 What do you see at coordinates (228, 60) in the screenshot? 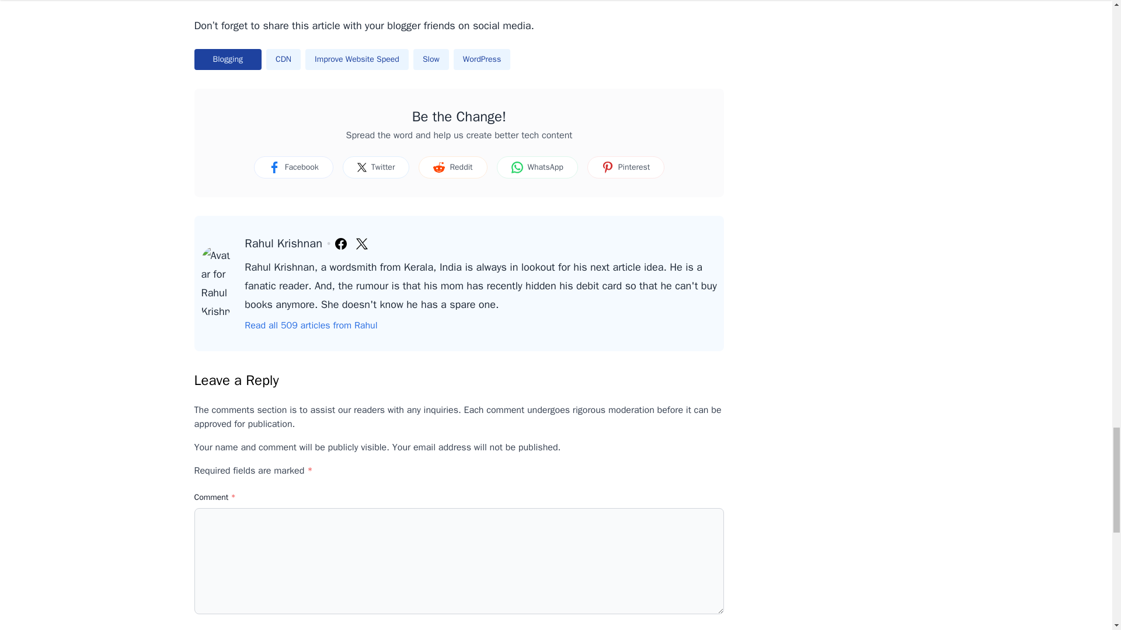
I see `Blogging` at bounding box center [228, 60].